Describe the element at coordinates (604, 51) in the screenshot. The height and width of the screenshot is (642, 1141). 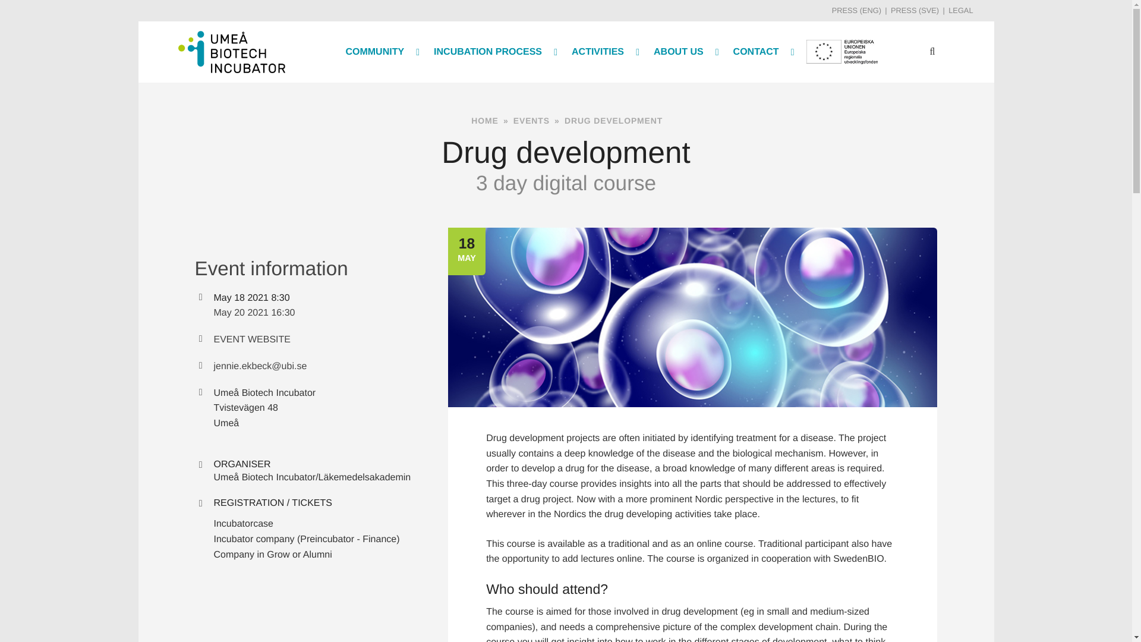
I see `ACTIVITIES` at that location.